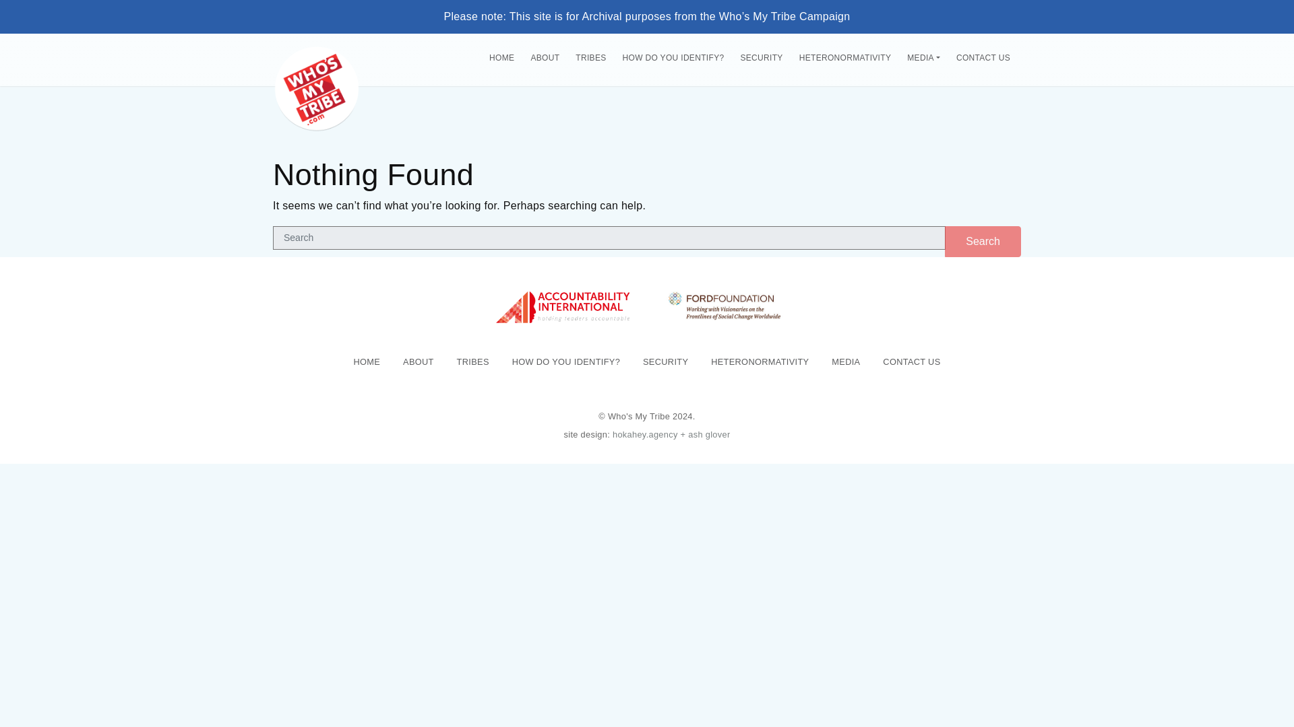 This screenshot has height=727, width=1294. What do you see at coordinates (472, 362) in the screenshot?
I see `TRIBES` at bounding box center [472, 362].